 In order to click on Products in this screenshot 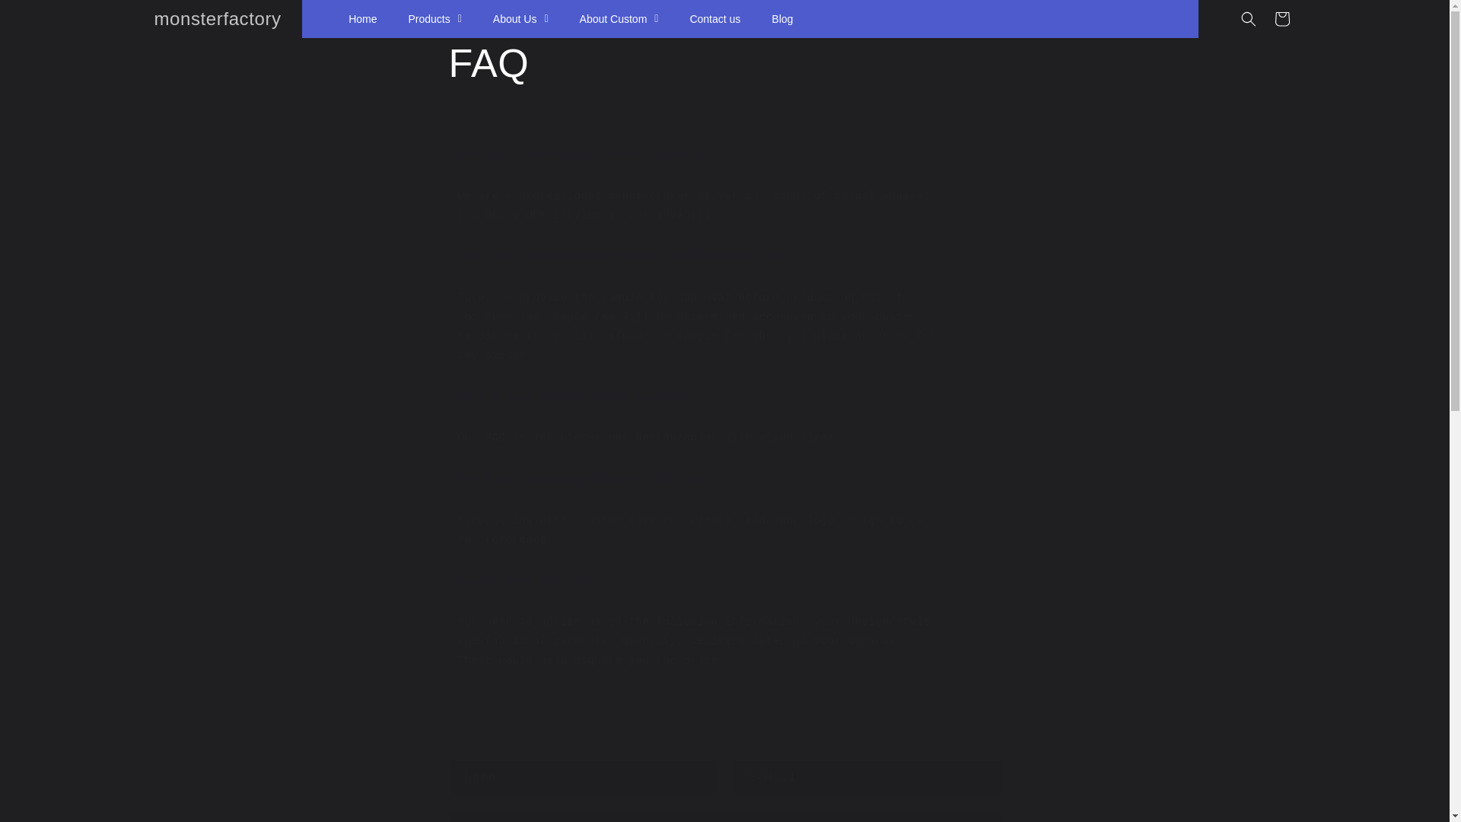, I will do `click(434, 18)`.